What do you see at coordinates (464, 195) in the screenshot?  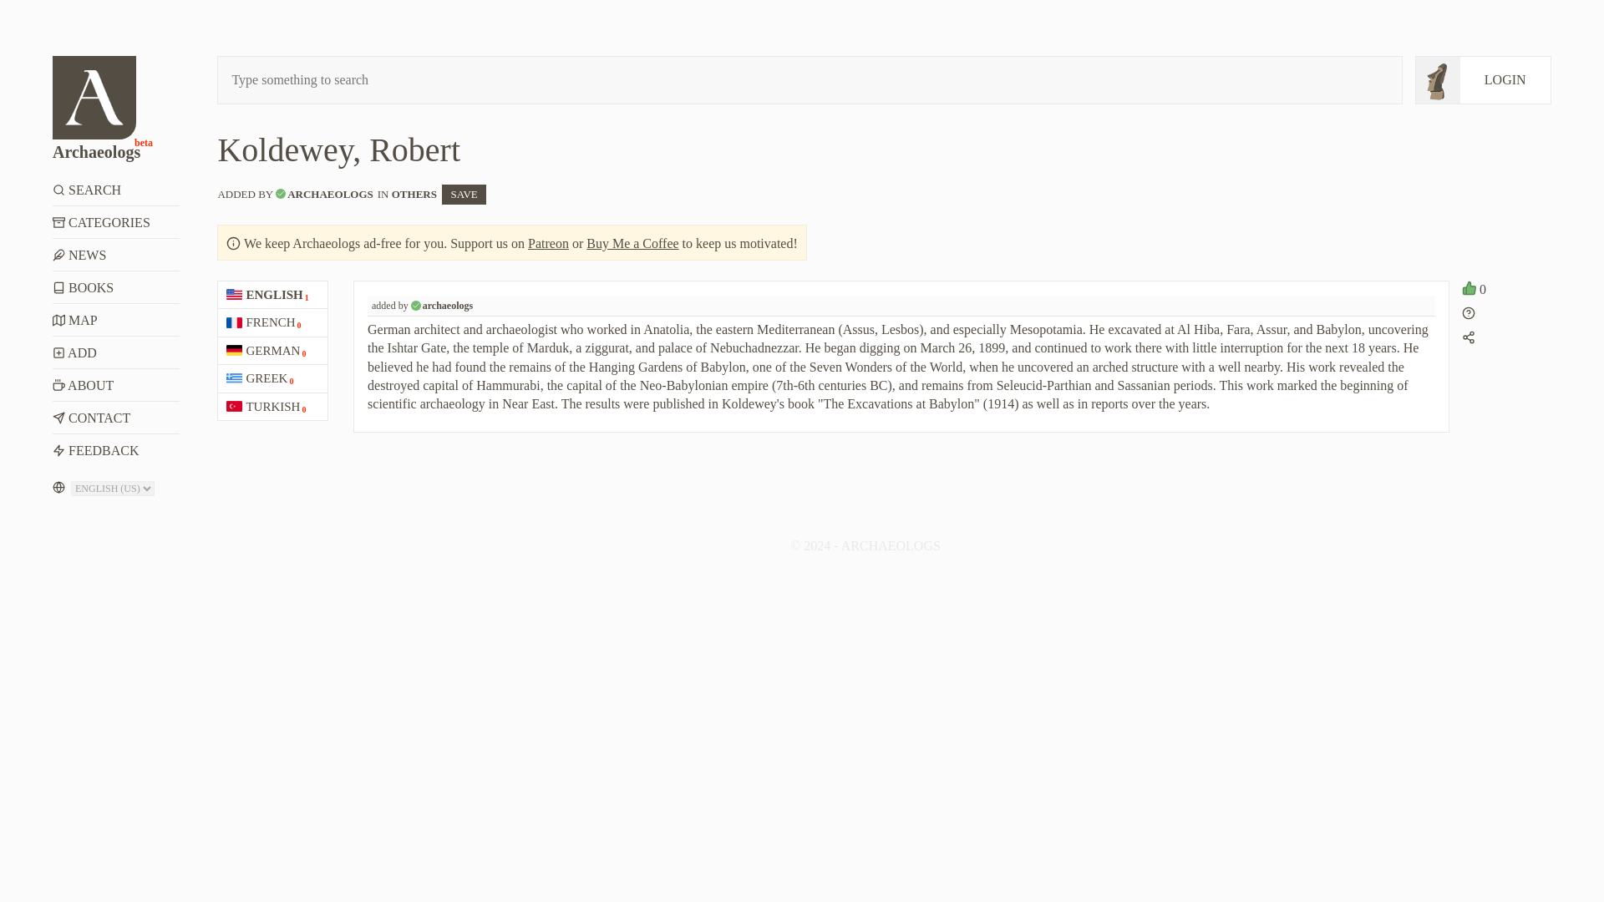 I see `SAVE` at bounding box center [464, 195].